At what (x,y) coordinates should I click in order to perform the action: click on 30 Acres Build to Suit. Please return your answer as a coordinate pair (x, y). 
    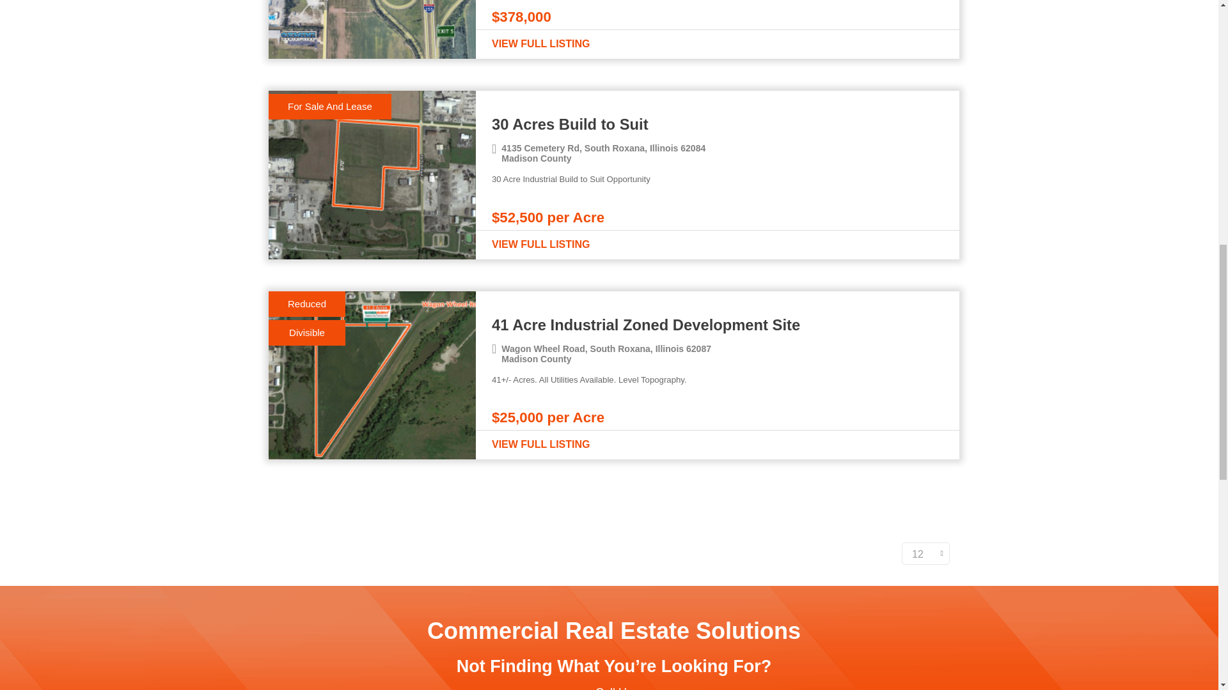
    Looking at the image, I should click on (718, 125).